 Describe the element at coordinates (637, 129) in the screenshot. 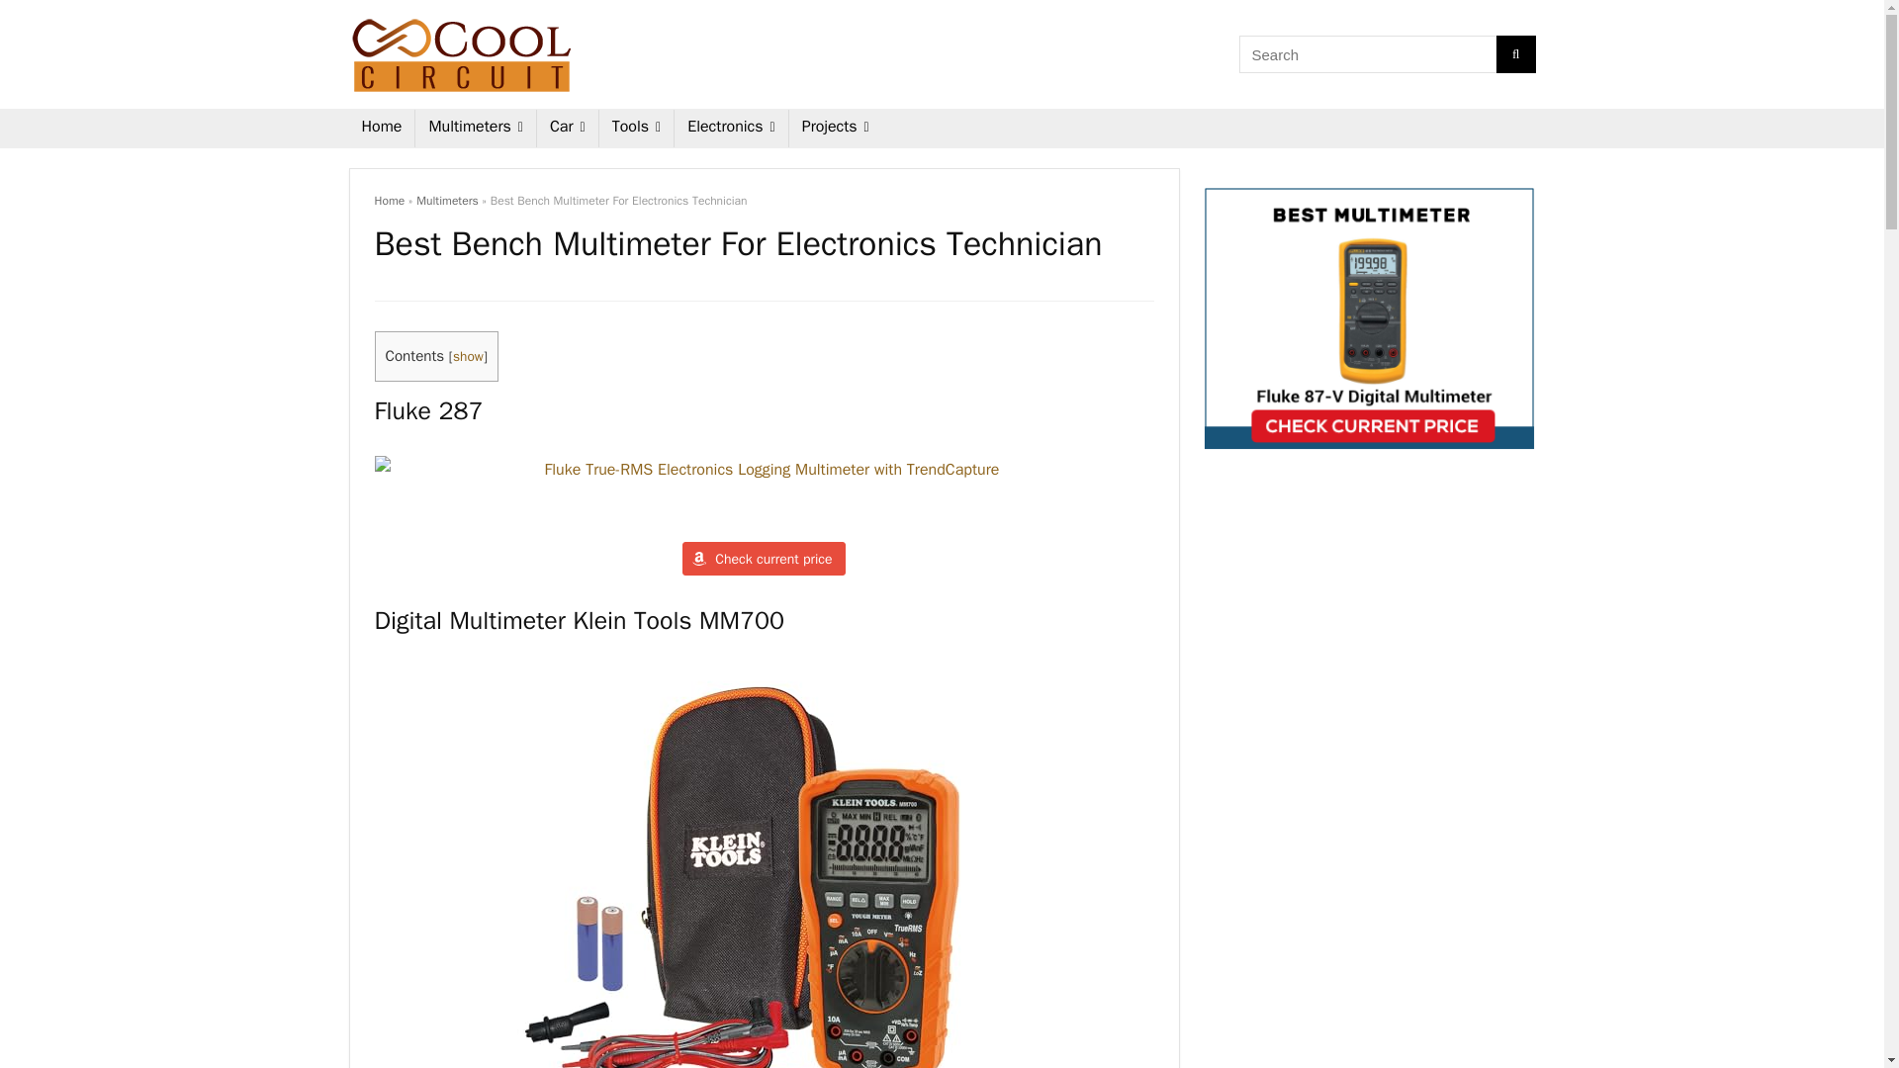

I see `Tools` at that location.